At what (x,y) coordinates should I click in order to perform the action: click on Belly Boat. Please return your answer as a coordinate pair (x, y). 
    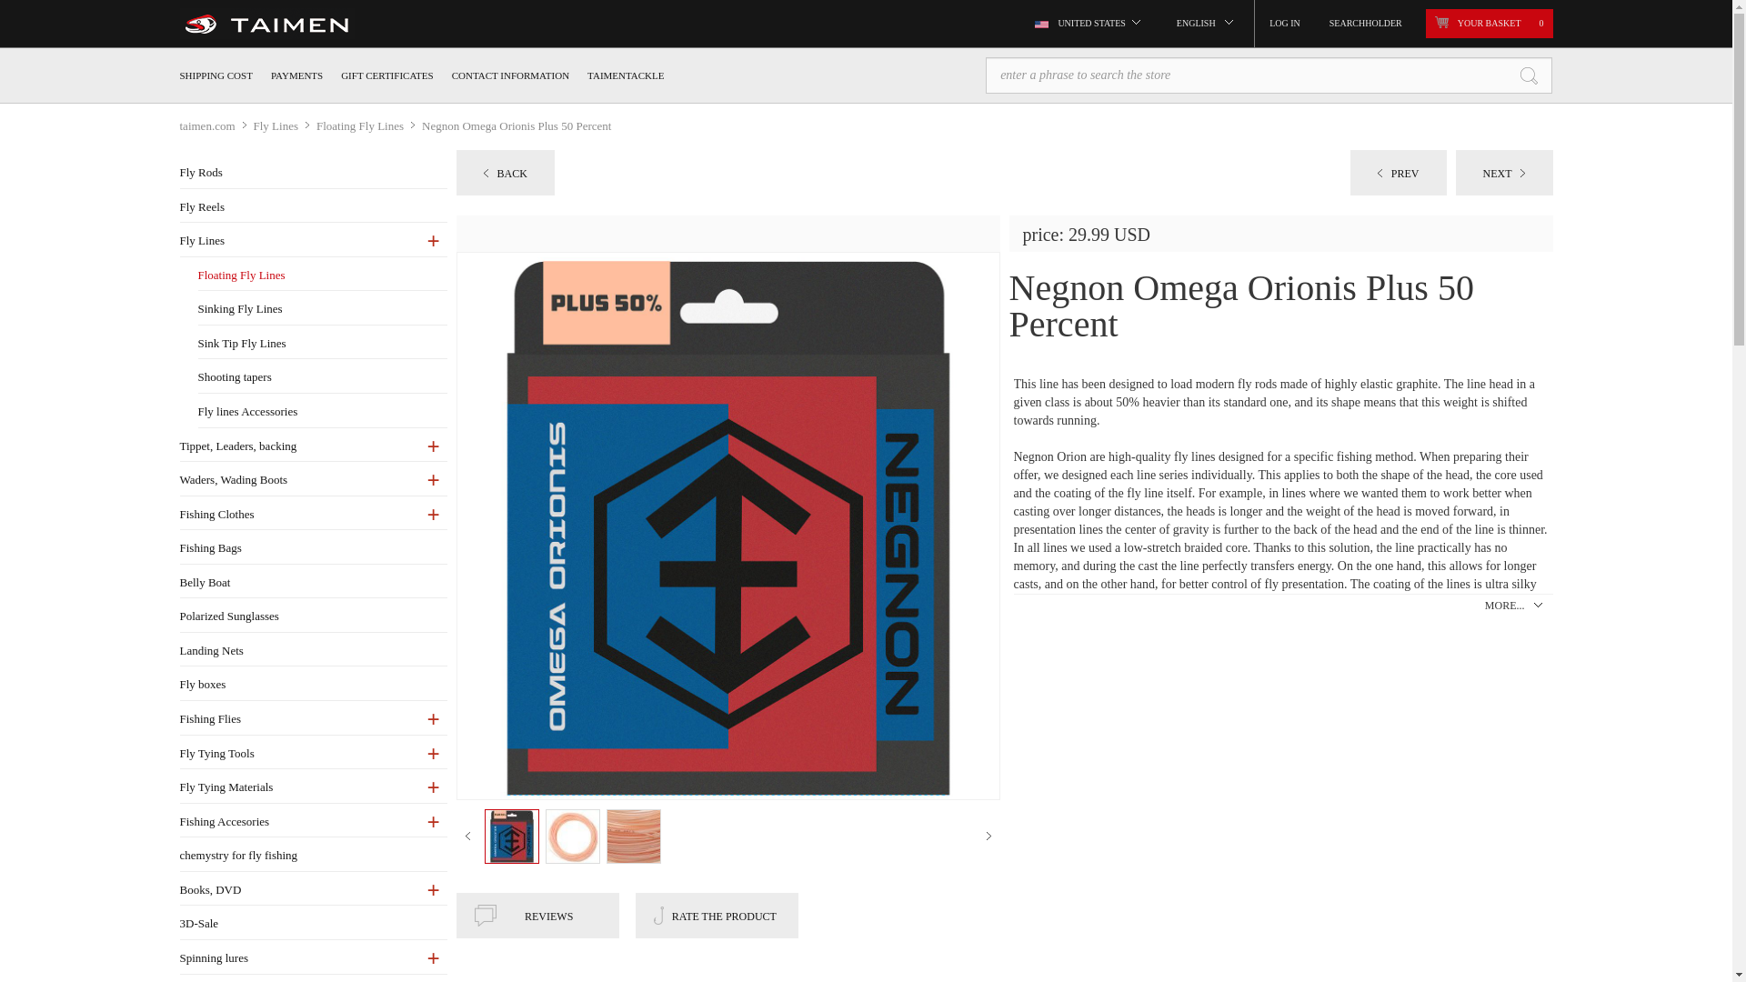
    Looking at the image, I should click on (313, 583).